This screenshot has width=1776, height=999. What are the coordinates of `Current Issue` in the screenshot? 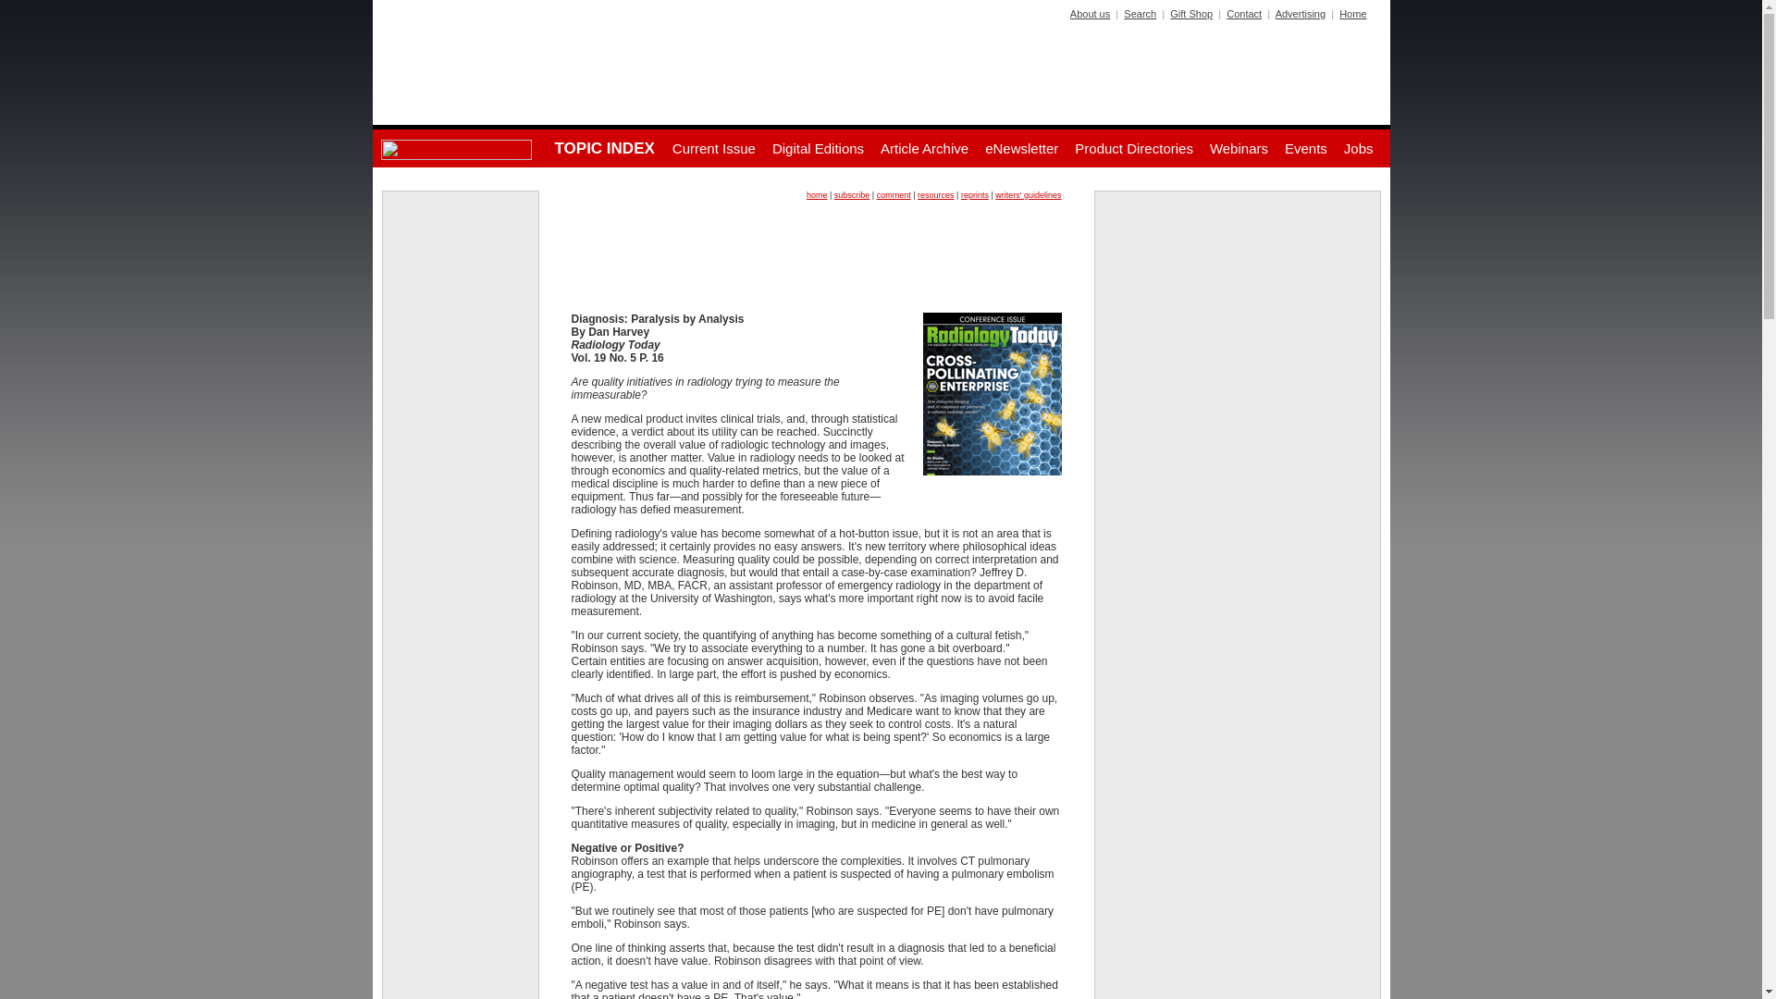 It's located at (714, 148).